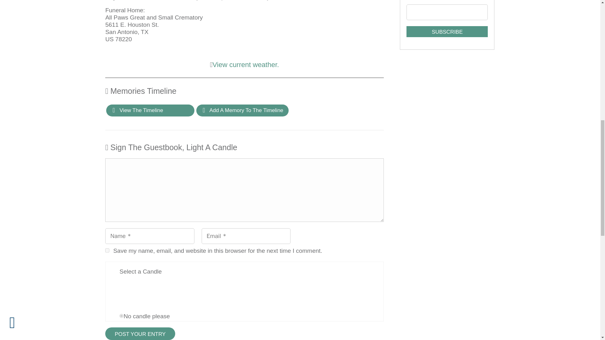  I want to click on Post Your Entry, so click(140, 334).